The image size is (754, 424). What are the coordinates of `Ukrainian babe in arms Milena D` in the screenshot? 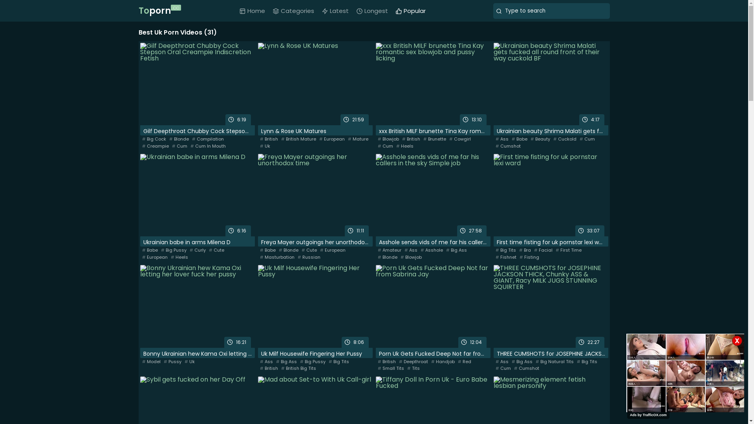 It's located at (197, 243).